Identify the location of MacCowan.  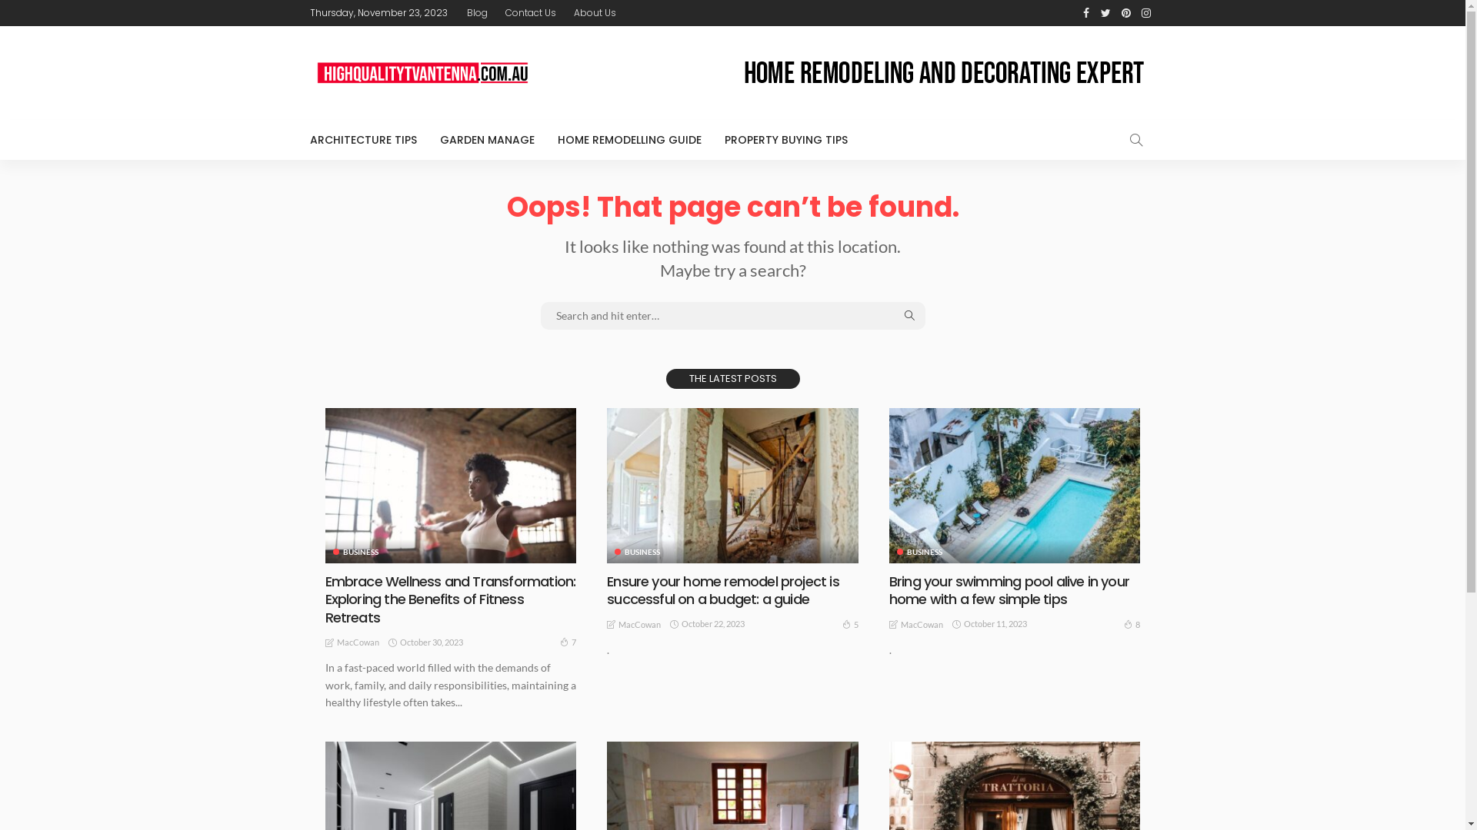
(922, 625).